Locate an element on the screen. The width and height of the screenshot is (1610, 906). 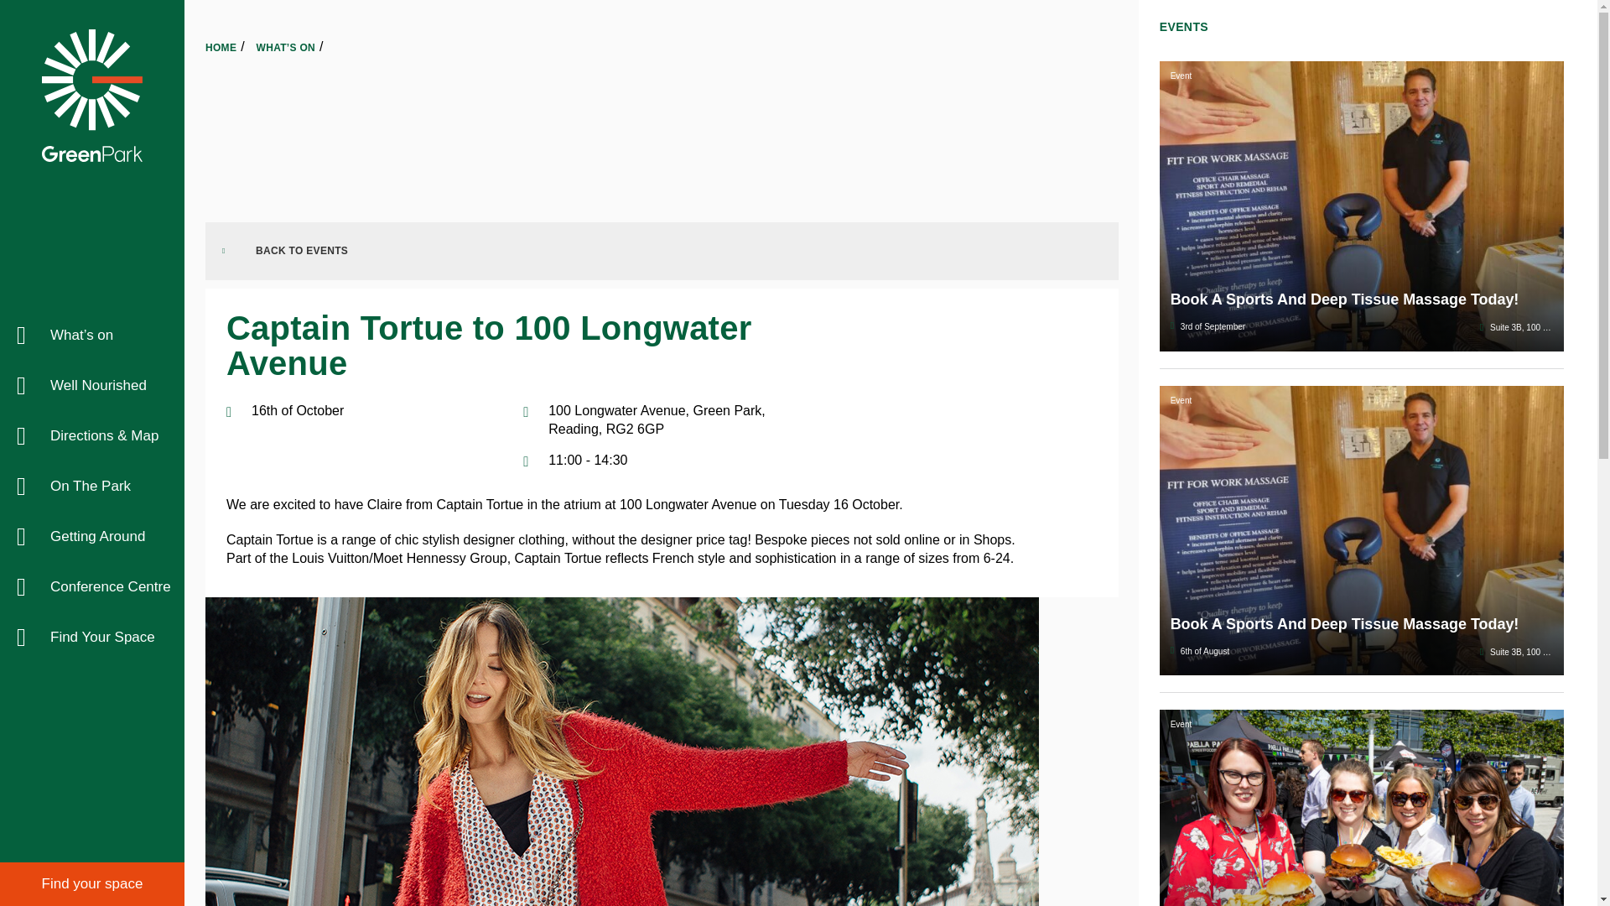
Getting Around is located at coordinates (92, 537).